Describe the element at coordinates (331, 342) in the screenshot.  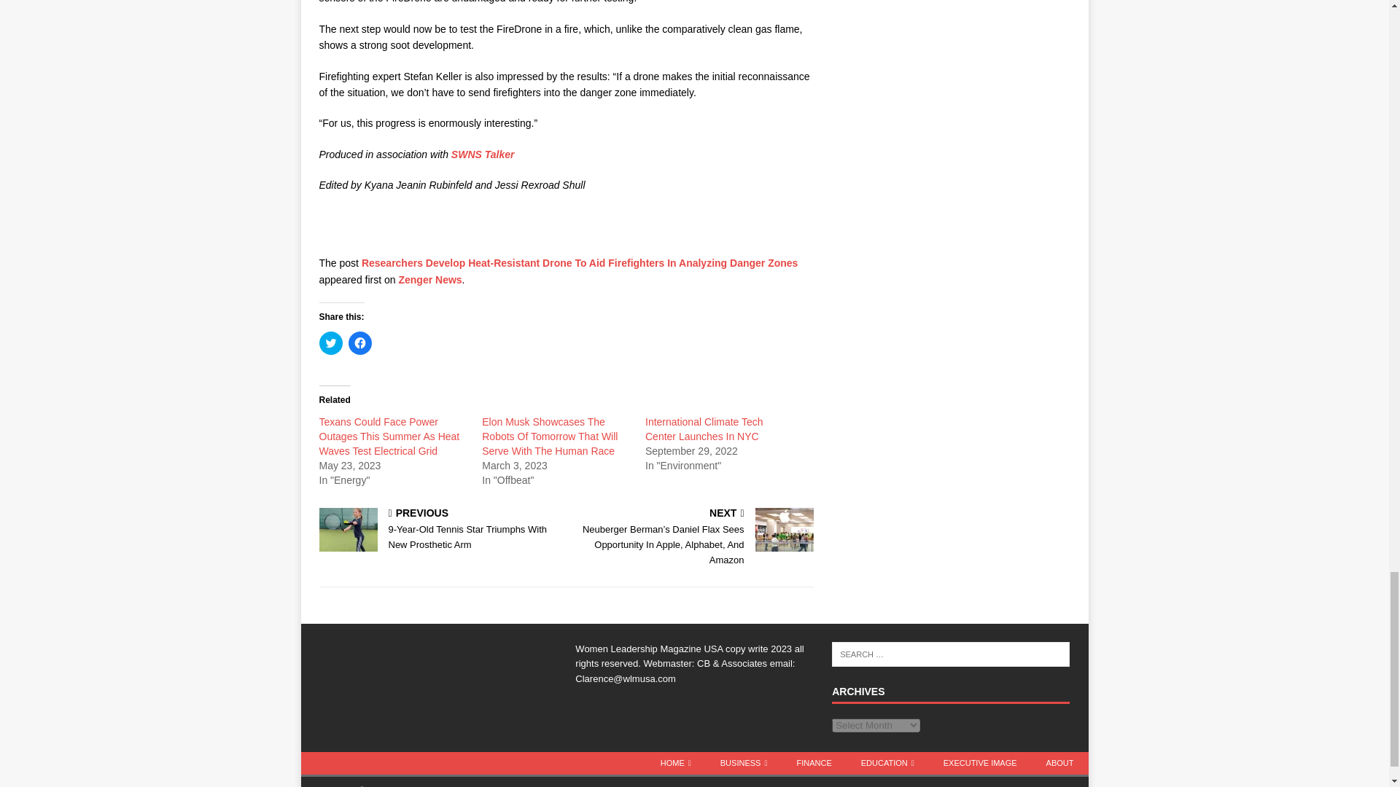
I see `Click to share on Twitter` at that location.